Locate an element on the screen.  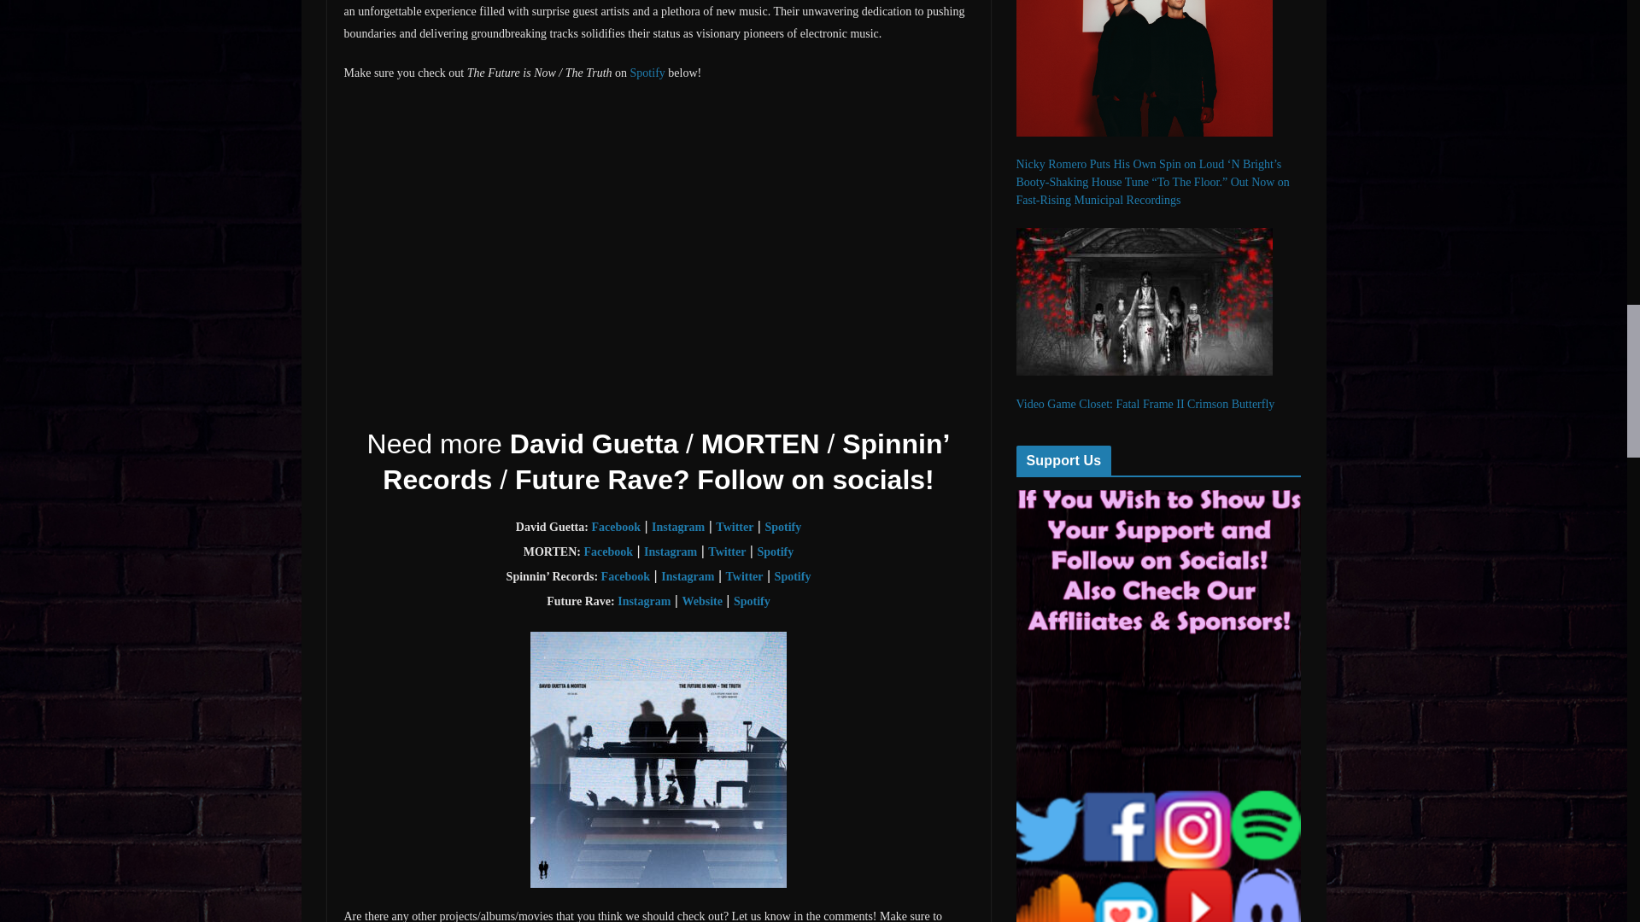
Spotify is located at coordinates (782, 528).